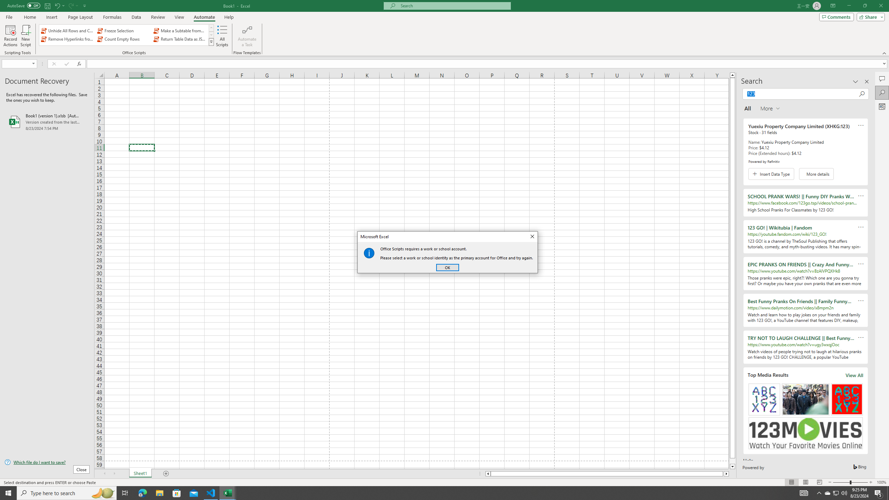 The image size is (889, 500). What do you see at coordinates (879, 493) in the screenshot?
I see `Action Center, 5 new notifications` at bounding box center [879, 493].